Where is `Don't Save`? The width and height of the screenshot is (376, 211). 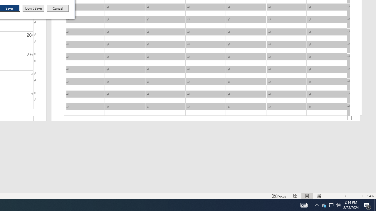
Don't Save is located at coordinates (33, 8).